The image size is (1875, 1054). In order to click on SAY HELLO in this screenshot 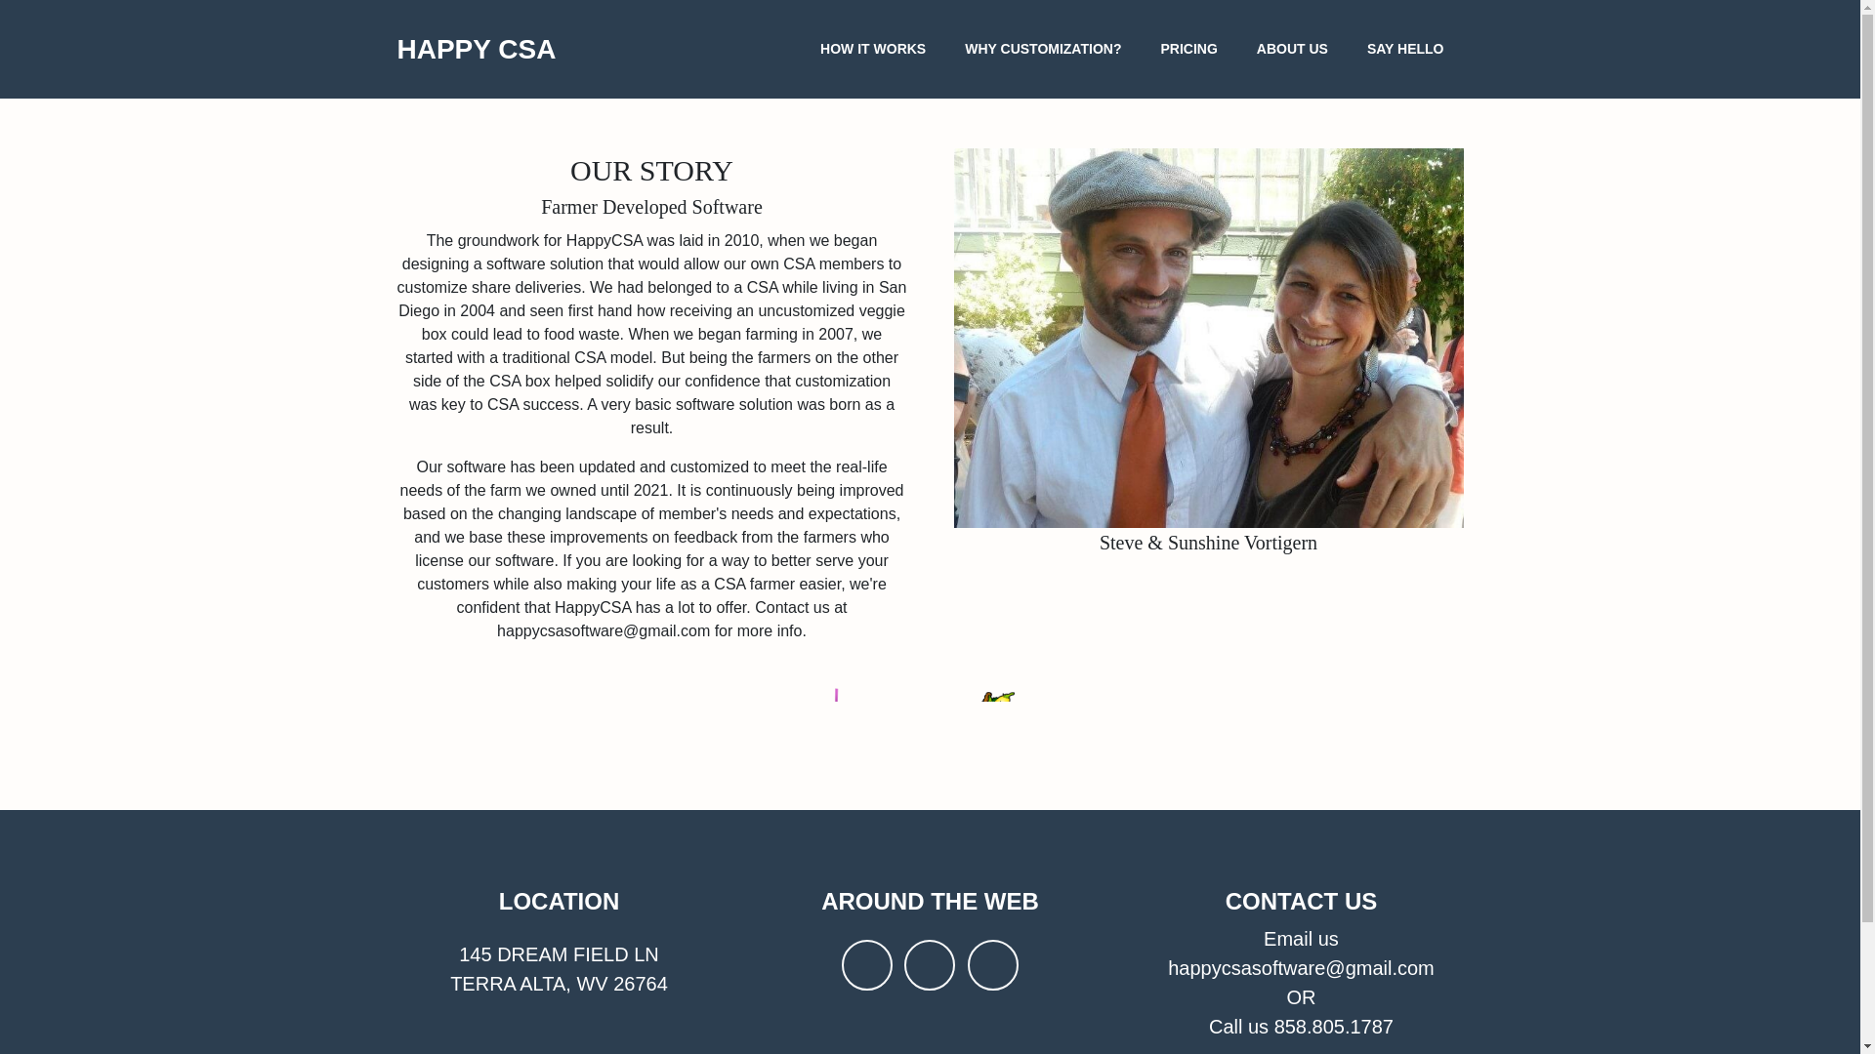, I will do `click(1406, 49)`.